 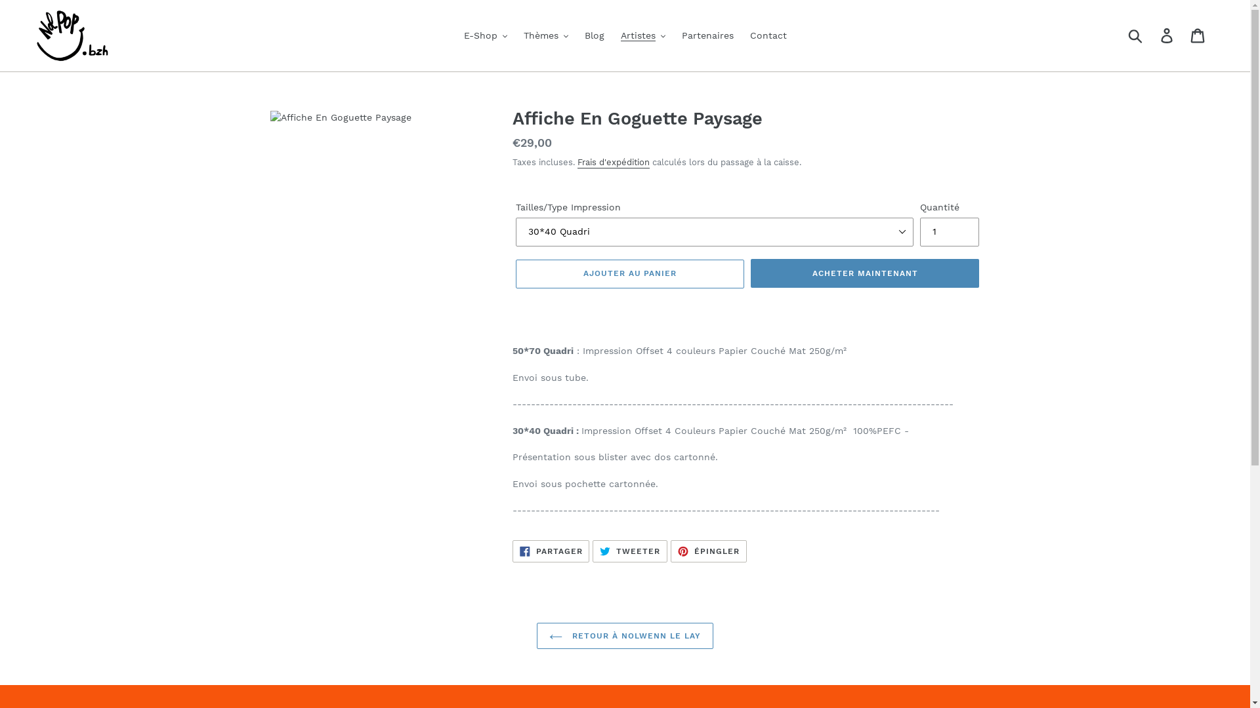 What do you see at coordinates (594, 35) in the screenshot?
I see `Blog` at bounding box center [594, 35].